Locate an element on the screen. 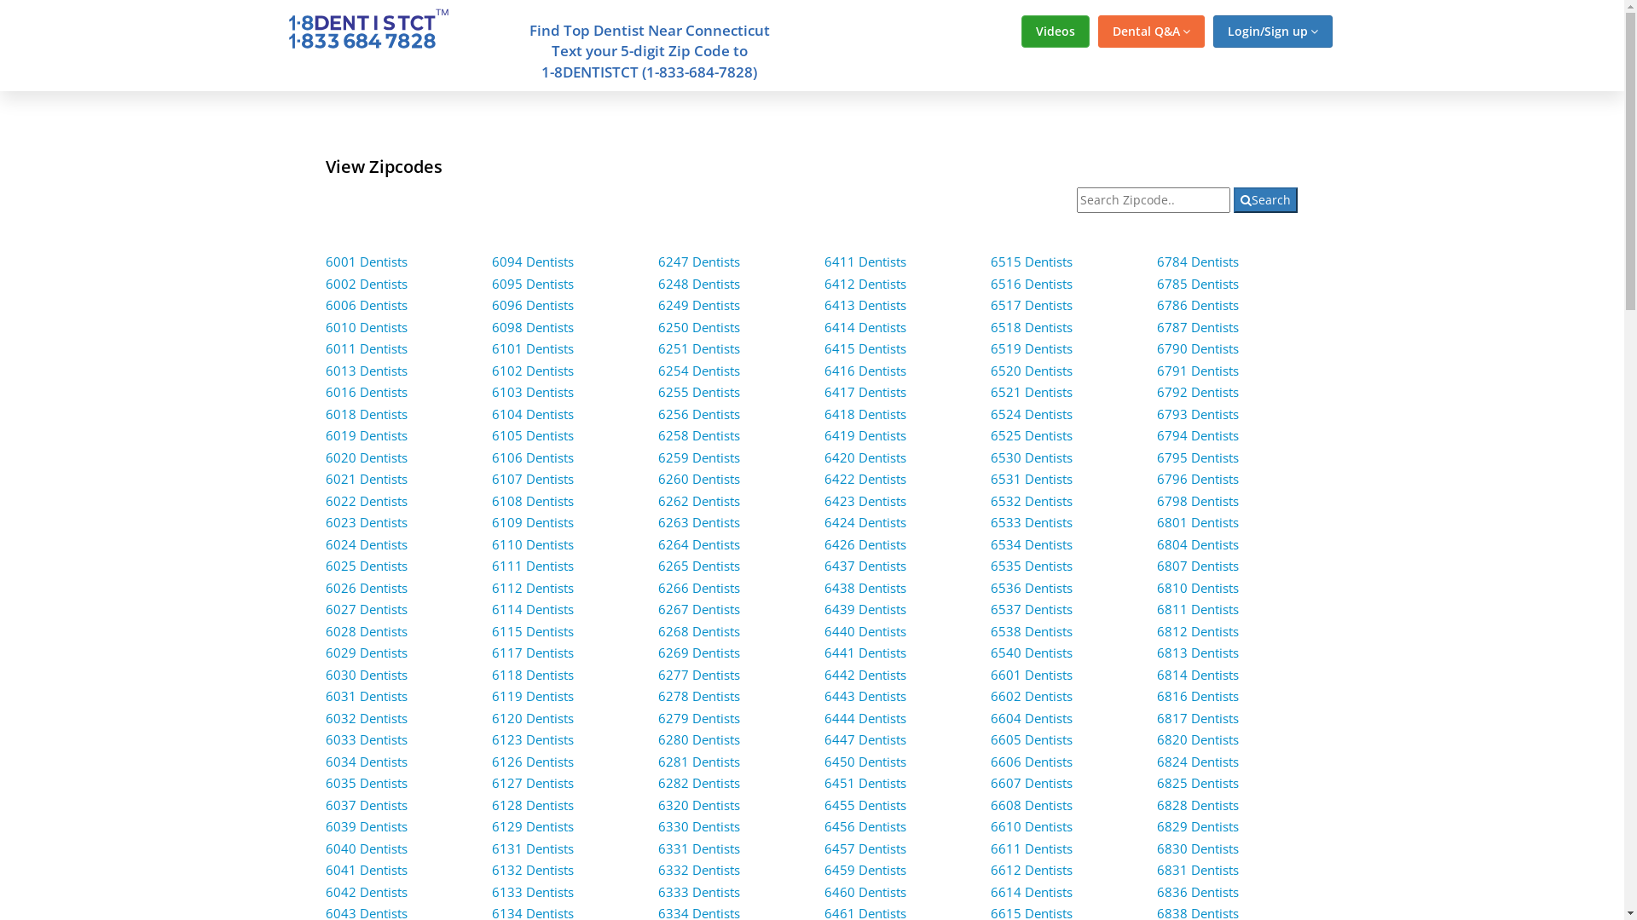 Image resolution: width=1637 pixels, height=920 pixels. 6251 Dentists is located at coordinates (699, 348).